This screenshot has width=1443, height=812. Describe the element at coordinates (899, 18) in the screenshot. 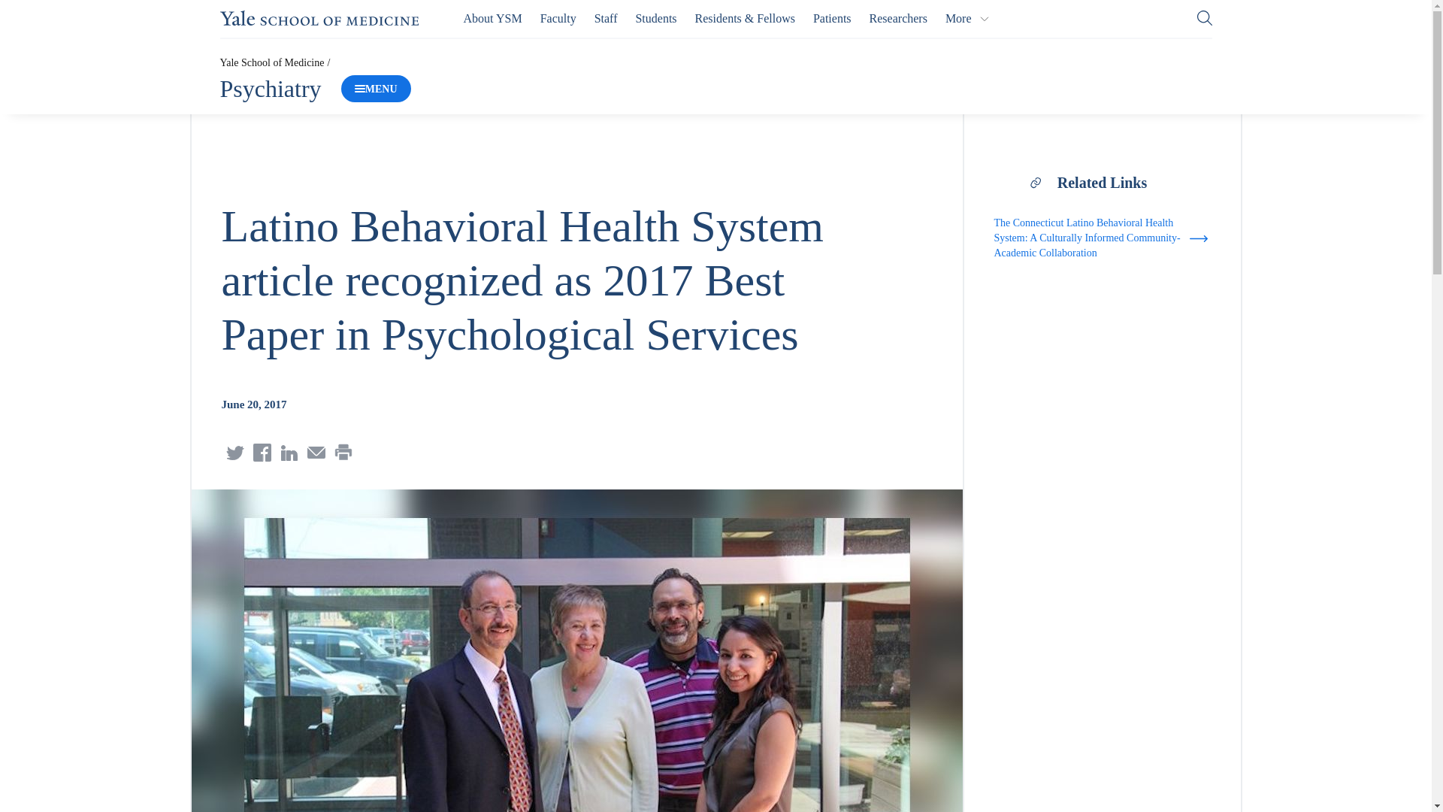

I see `Researchers` at that location.